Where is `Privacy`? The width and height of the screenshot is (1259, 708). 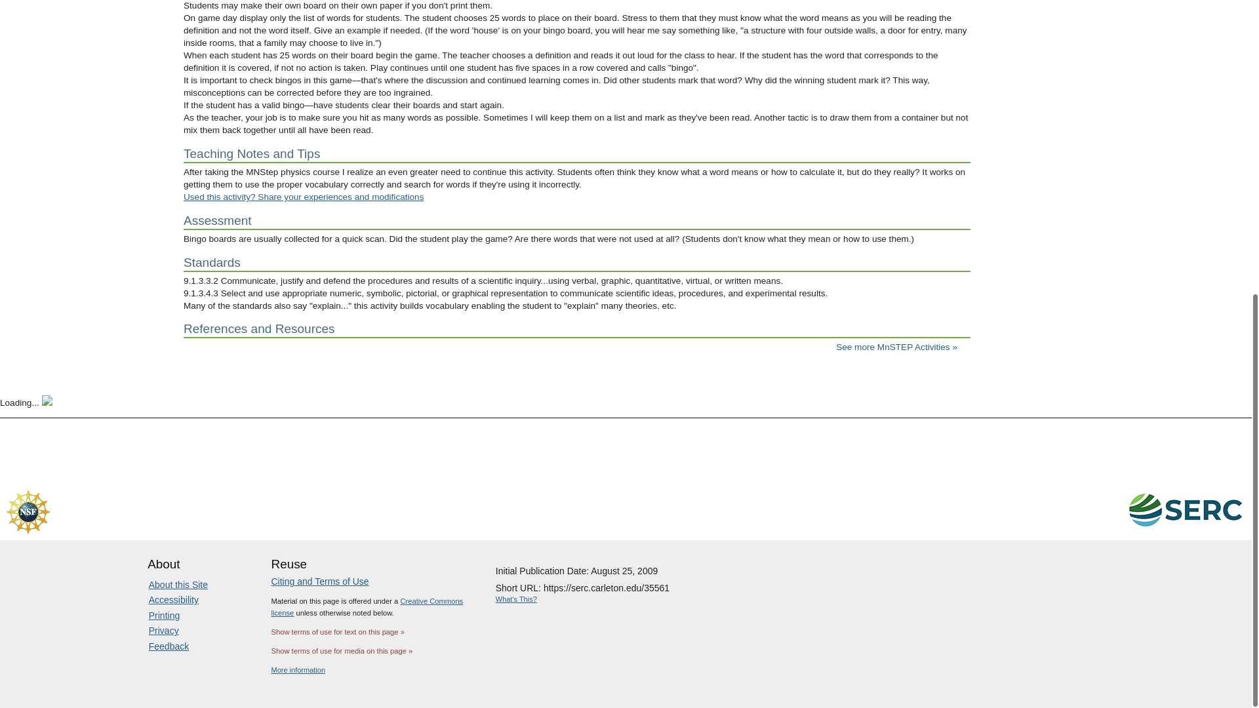 Privacy is located at coordinates (163, 630).